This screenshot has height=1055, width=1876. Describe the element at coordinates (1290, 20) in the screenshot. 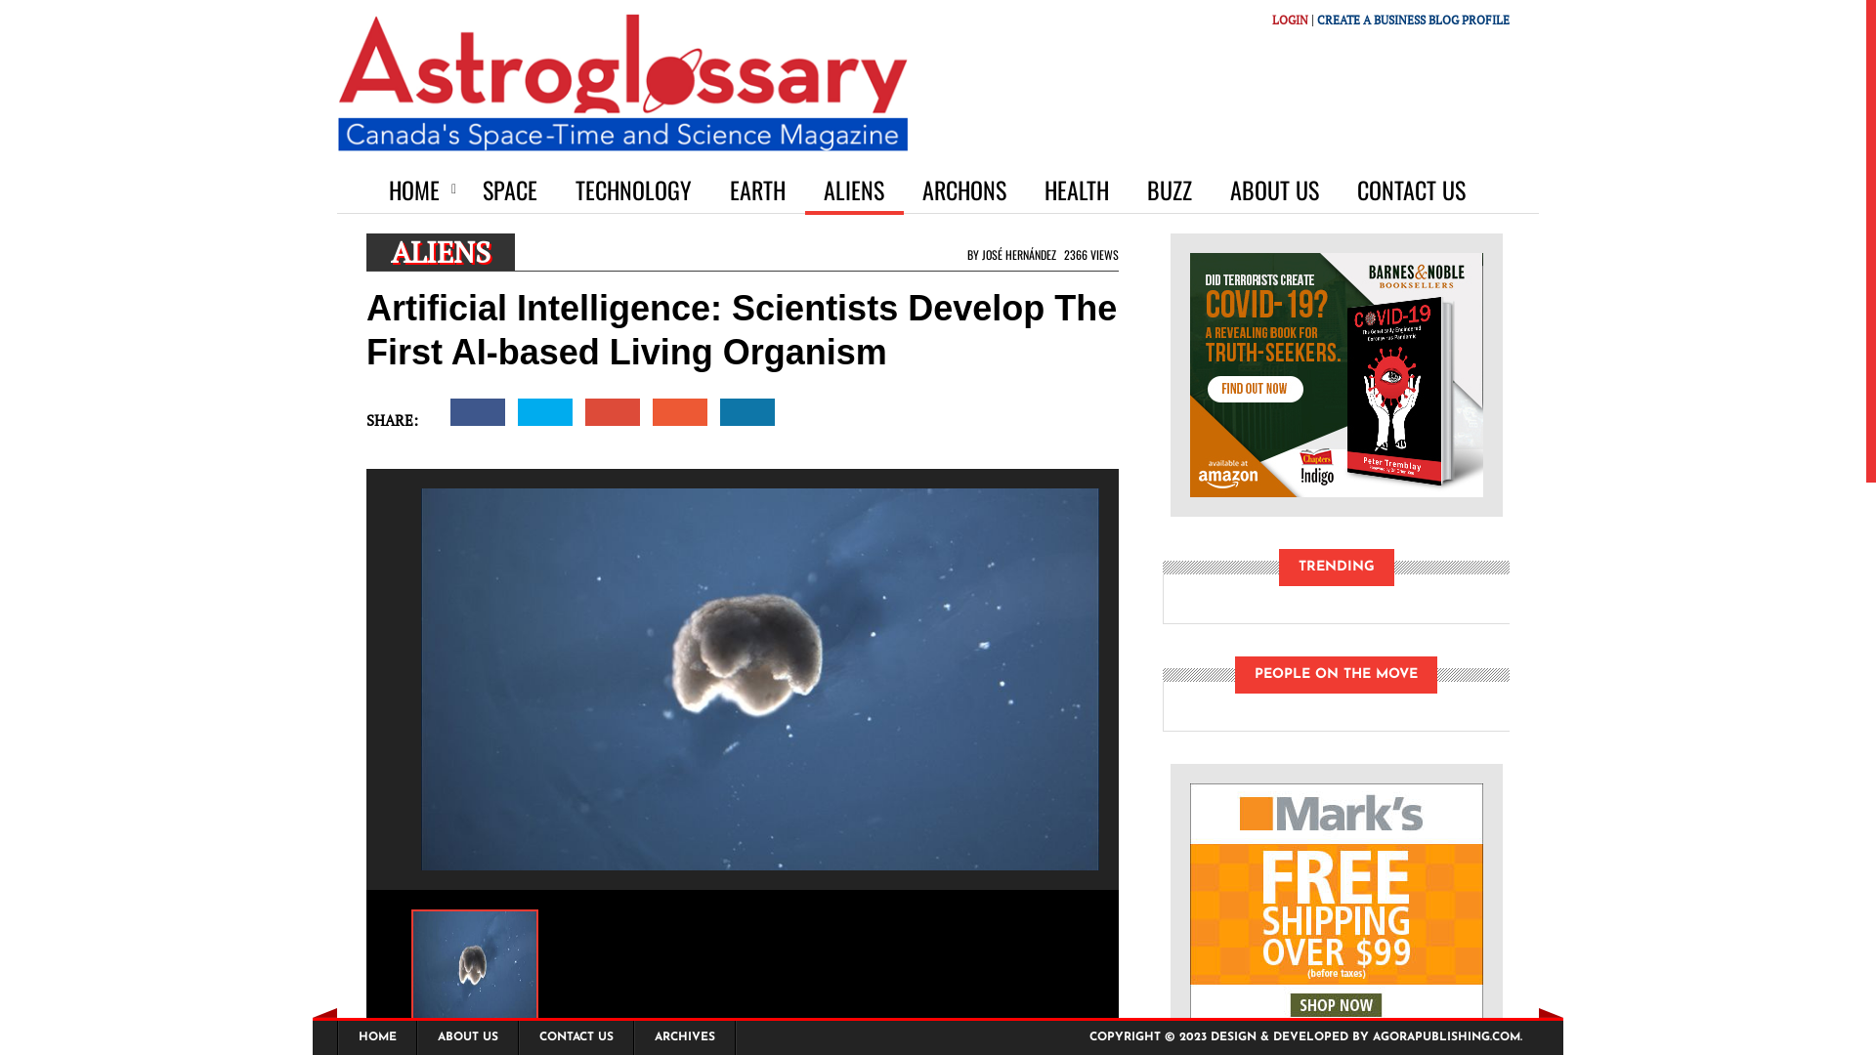

I see `LOGIN` at that location.